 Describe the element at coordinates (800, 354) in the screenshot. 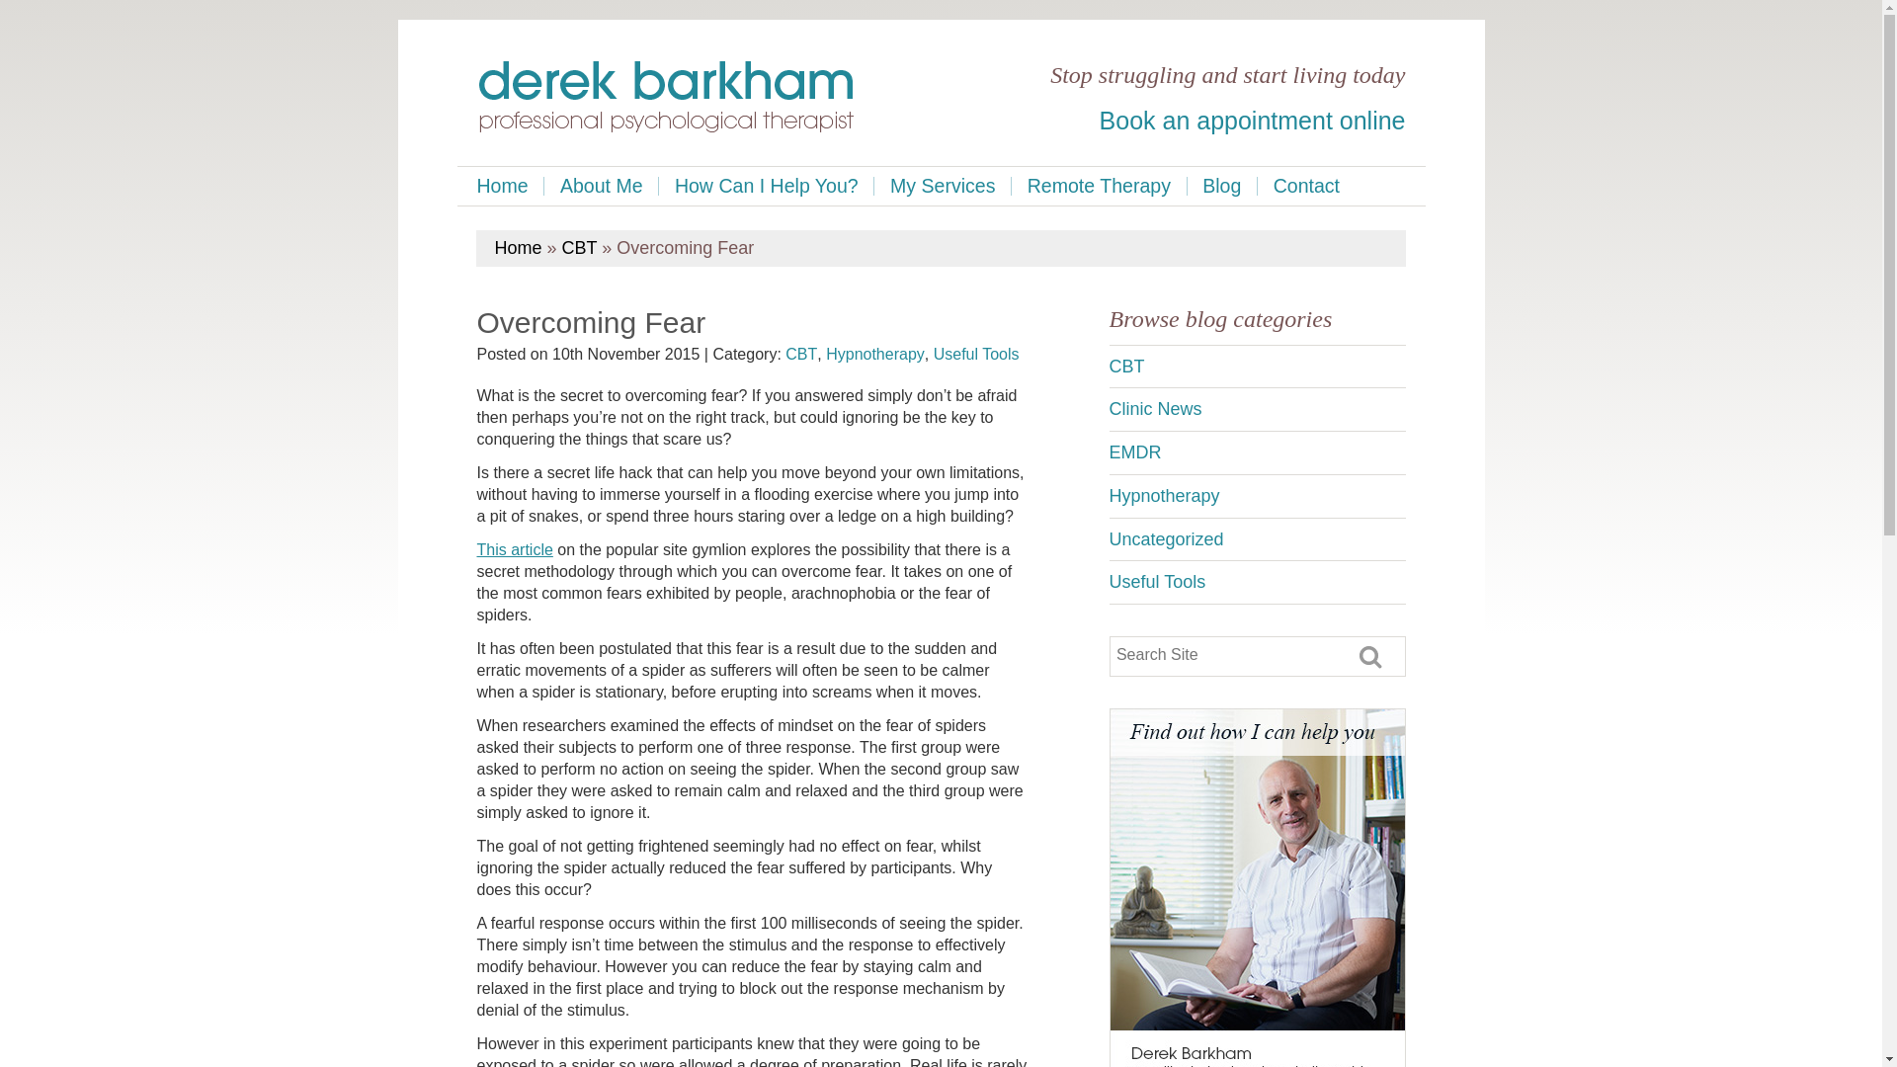

I see `CBT` at that location.